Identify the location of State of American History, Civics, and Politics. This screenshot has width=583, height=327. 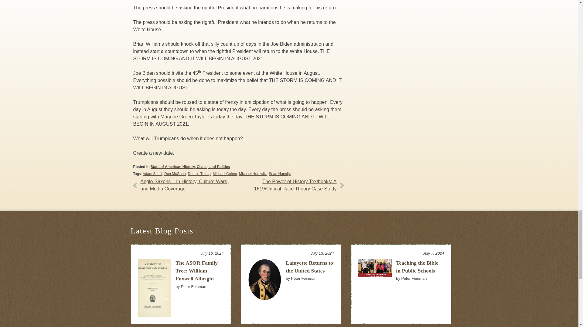
(190, 167).